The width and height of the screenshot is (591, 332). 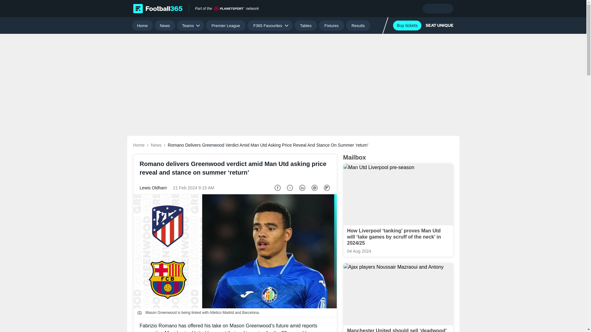 I want to click on Tables, so click(x=305, y=25).